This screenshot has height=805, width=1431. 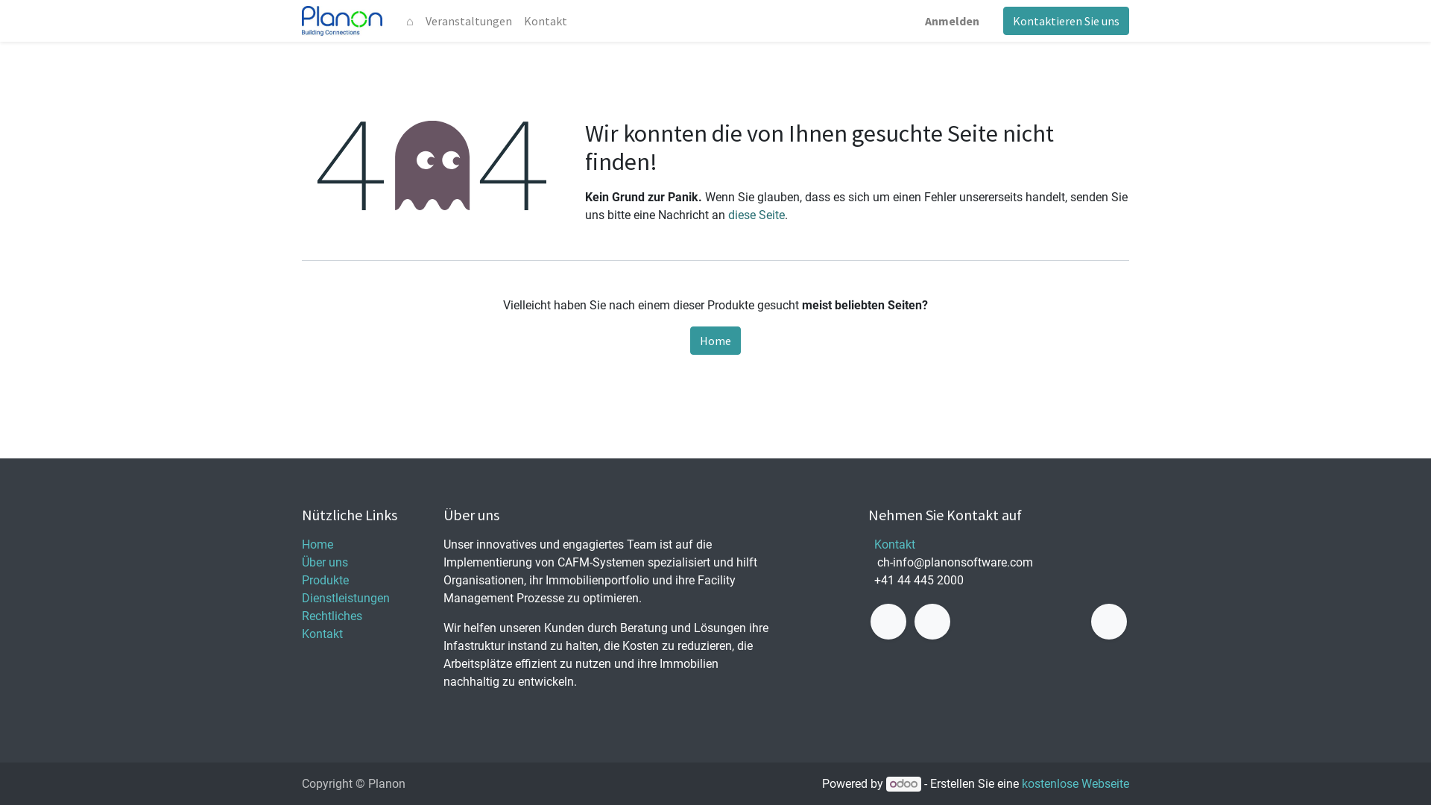 What do you see at coordinates (322, 634) in the screenshot?
I see `Kontakt` at bounding box center [322, 634].